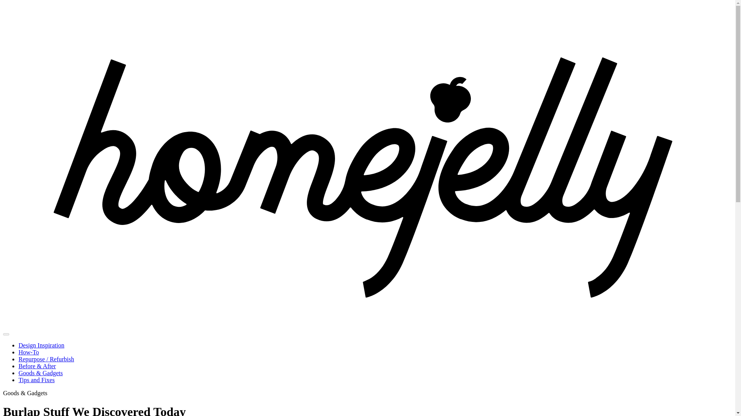 This screenshot has width=741, height=416. Describe the element at coordinates (37, 380) in the screenshot. I see `Tips and Fixes` at that location.